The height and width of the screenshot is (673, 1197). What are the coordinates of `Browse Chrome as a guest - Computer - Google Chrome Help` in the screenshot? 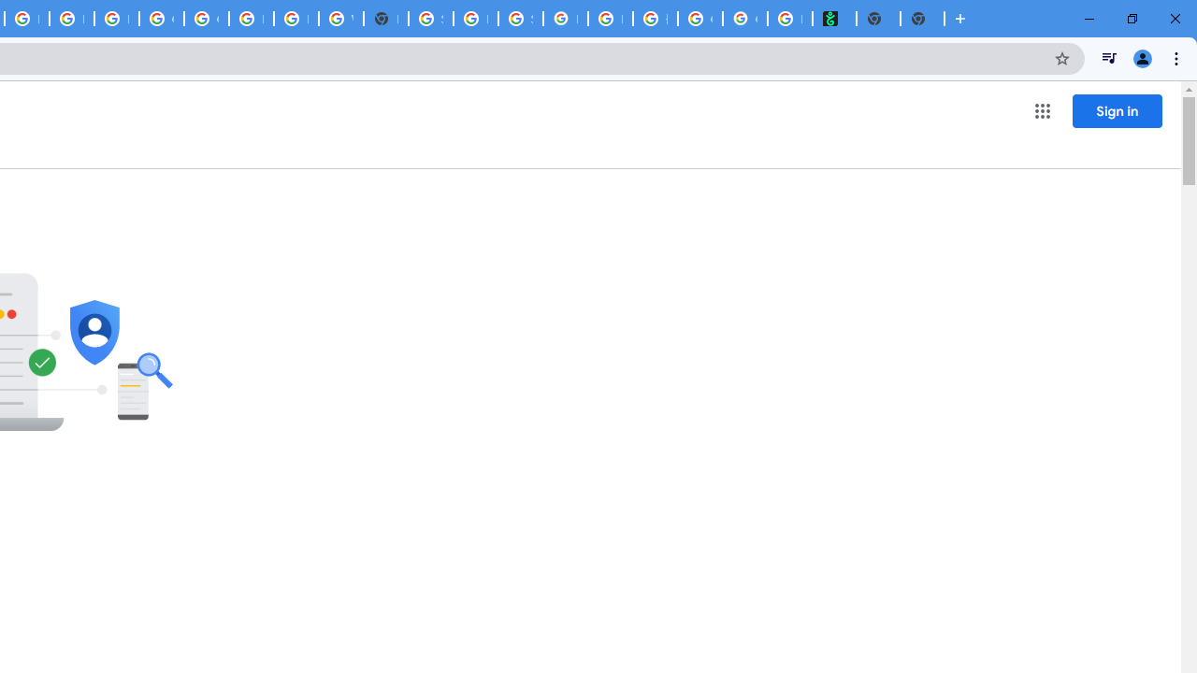 It's located at (71, 19).